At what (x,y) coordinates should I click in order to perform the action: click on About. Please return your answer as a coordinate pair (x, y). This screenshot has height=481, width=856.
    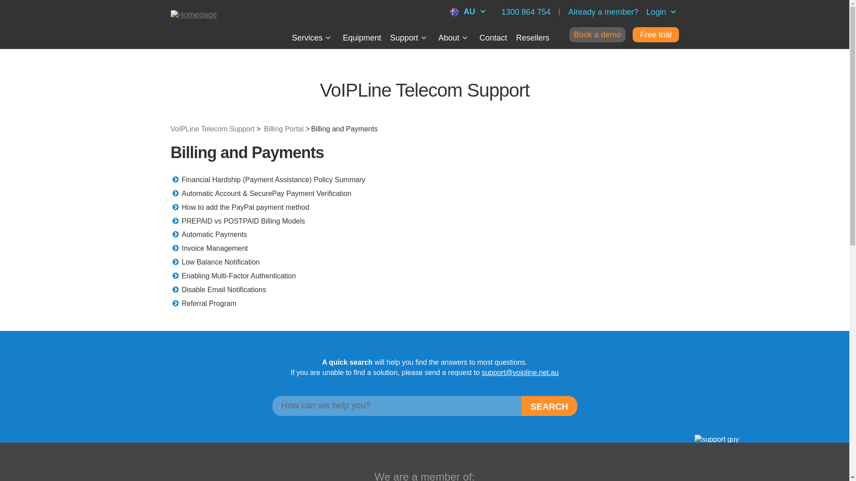
    Looking at the image, I should click on (454, 38).